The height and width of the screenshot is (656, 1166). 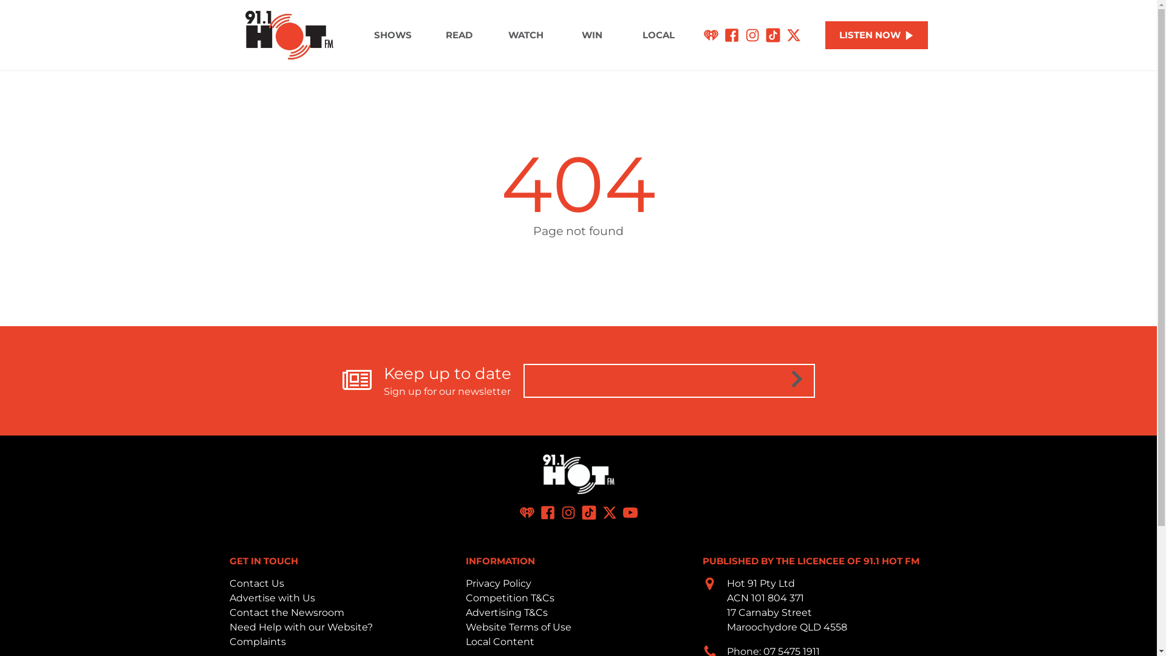 What do you see at coordinates (257, 583) in the screenshot?
I see `Contact Us` at bounding box center [257, 583].